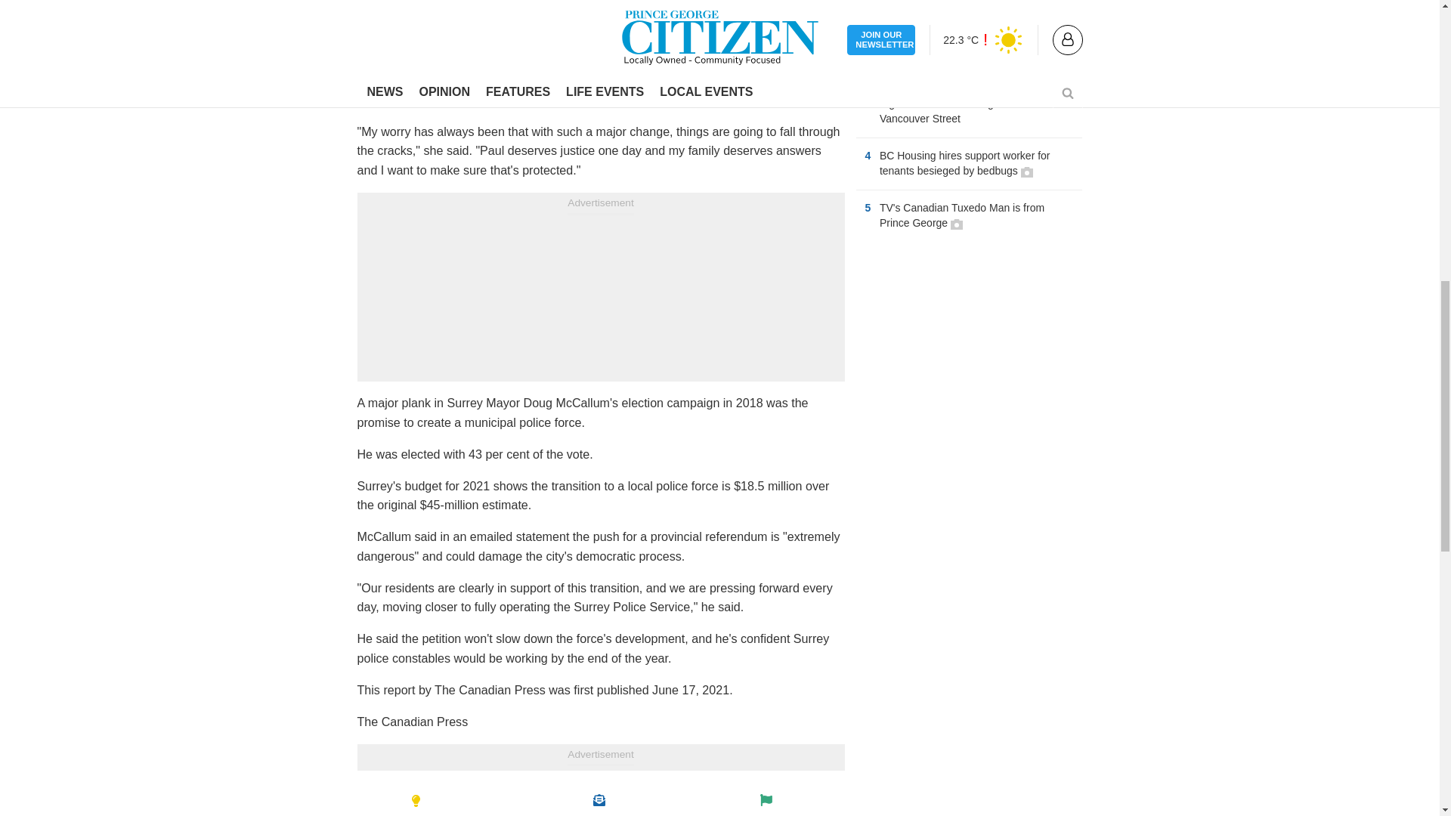  I want to click on Has a gallery, so click(957, 224).